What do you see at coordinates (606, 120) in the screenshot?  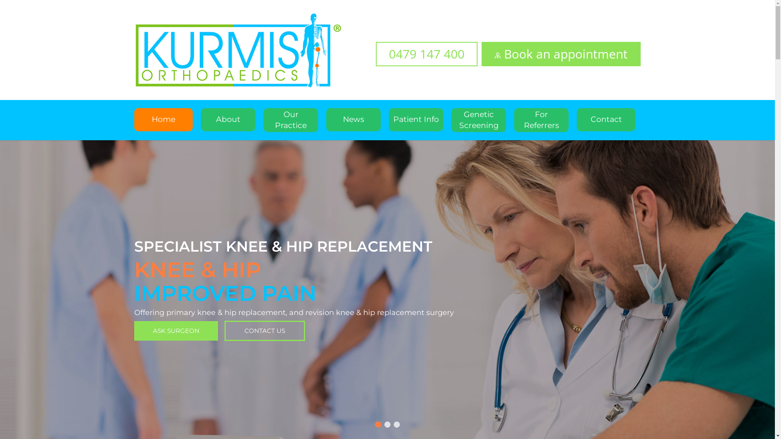 I see `Contact` at bounding box center [606, 120].